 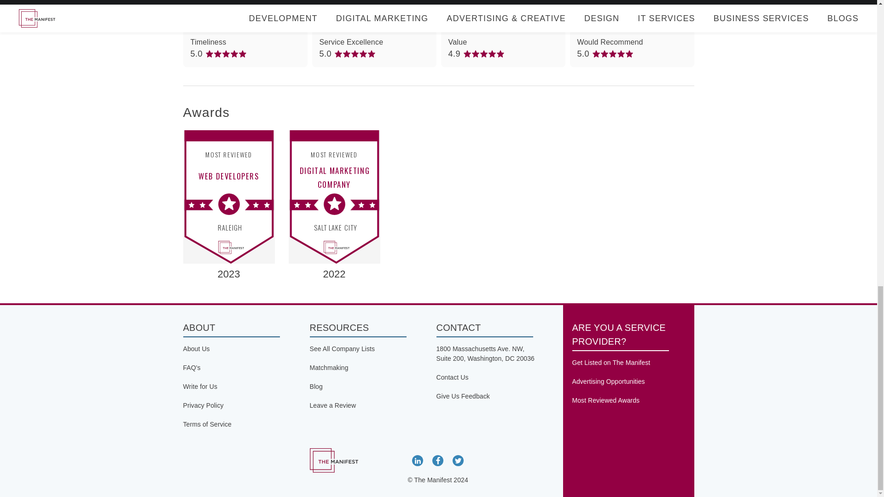 I want to click on About Us, so click(x=196, y=348).